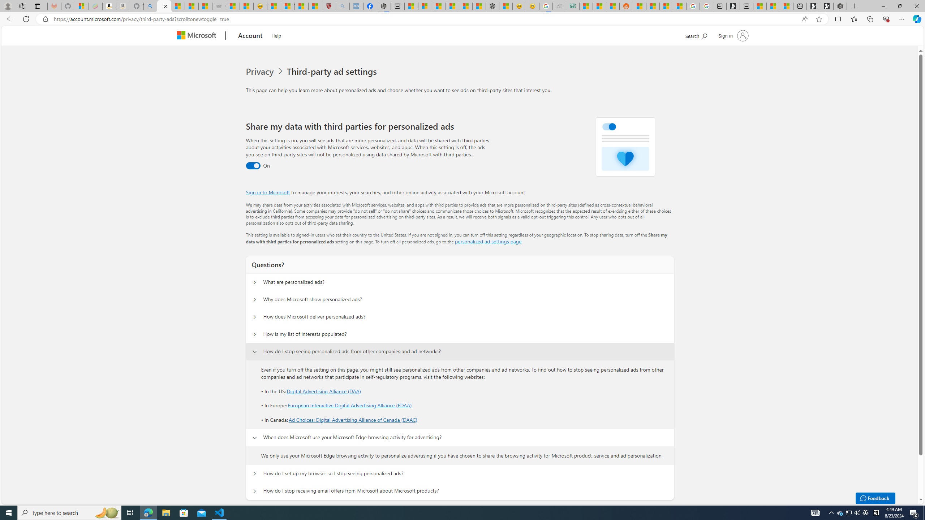  Describe the element at coordinates (350, 406) in the screenshot. I see `European Interactive Digital Advertising Alliance (EDAA)` at that location.